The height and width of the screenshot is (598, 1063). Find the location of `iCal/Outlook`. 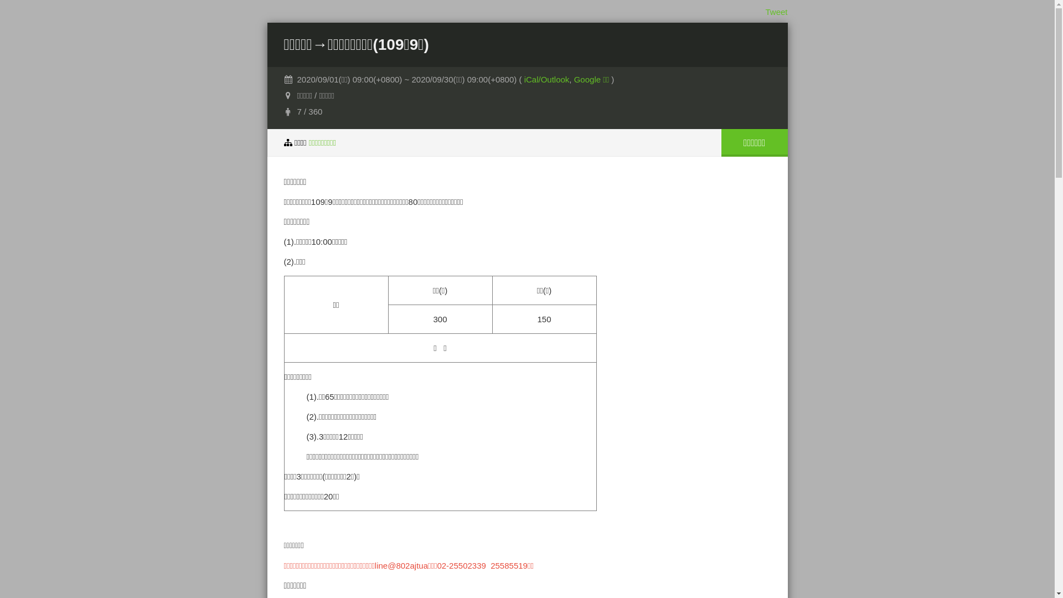

iCal/Outlook is located at coordinates (547, 80).